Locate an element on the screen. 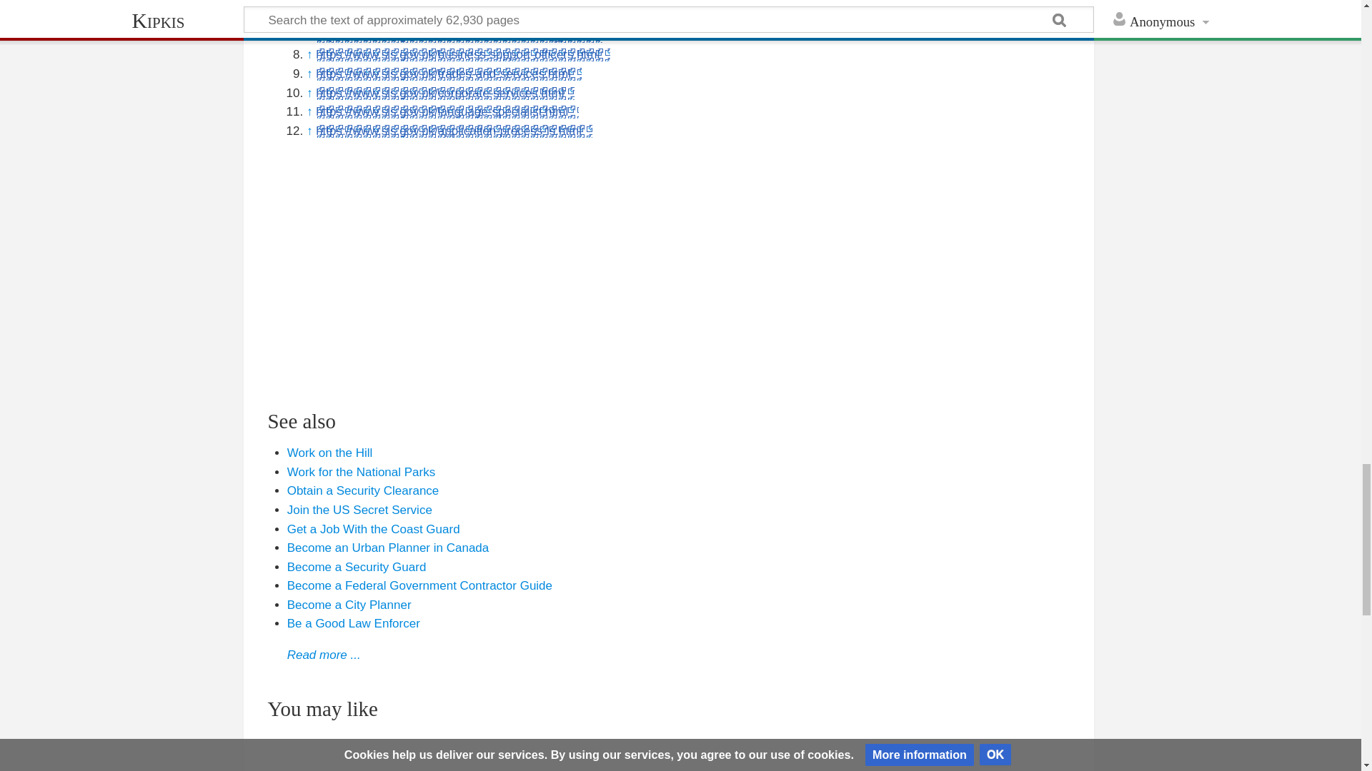  Become an Urban Planner in Canada is located at coordinates (388, 548).